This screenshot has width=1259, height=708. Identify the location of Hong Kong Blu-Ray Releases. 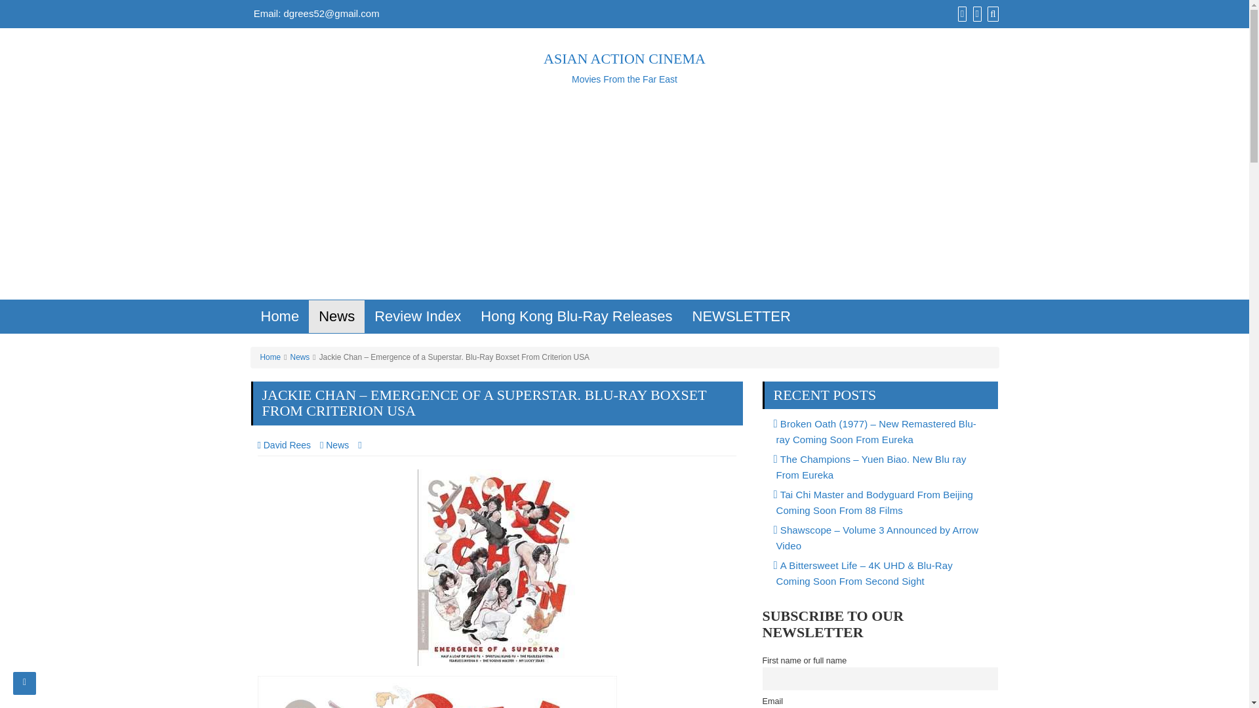
(576, 316).